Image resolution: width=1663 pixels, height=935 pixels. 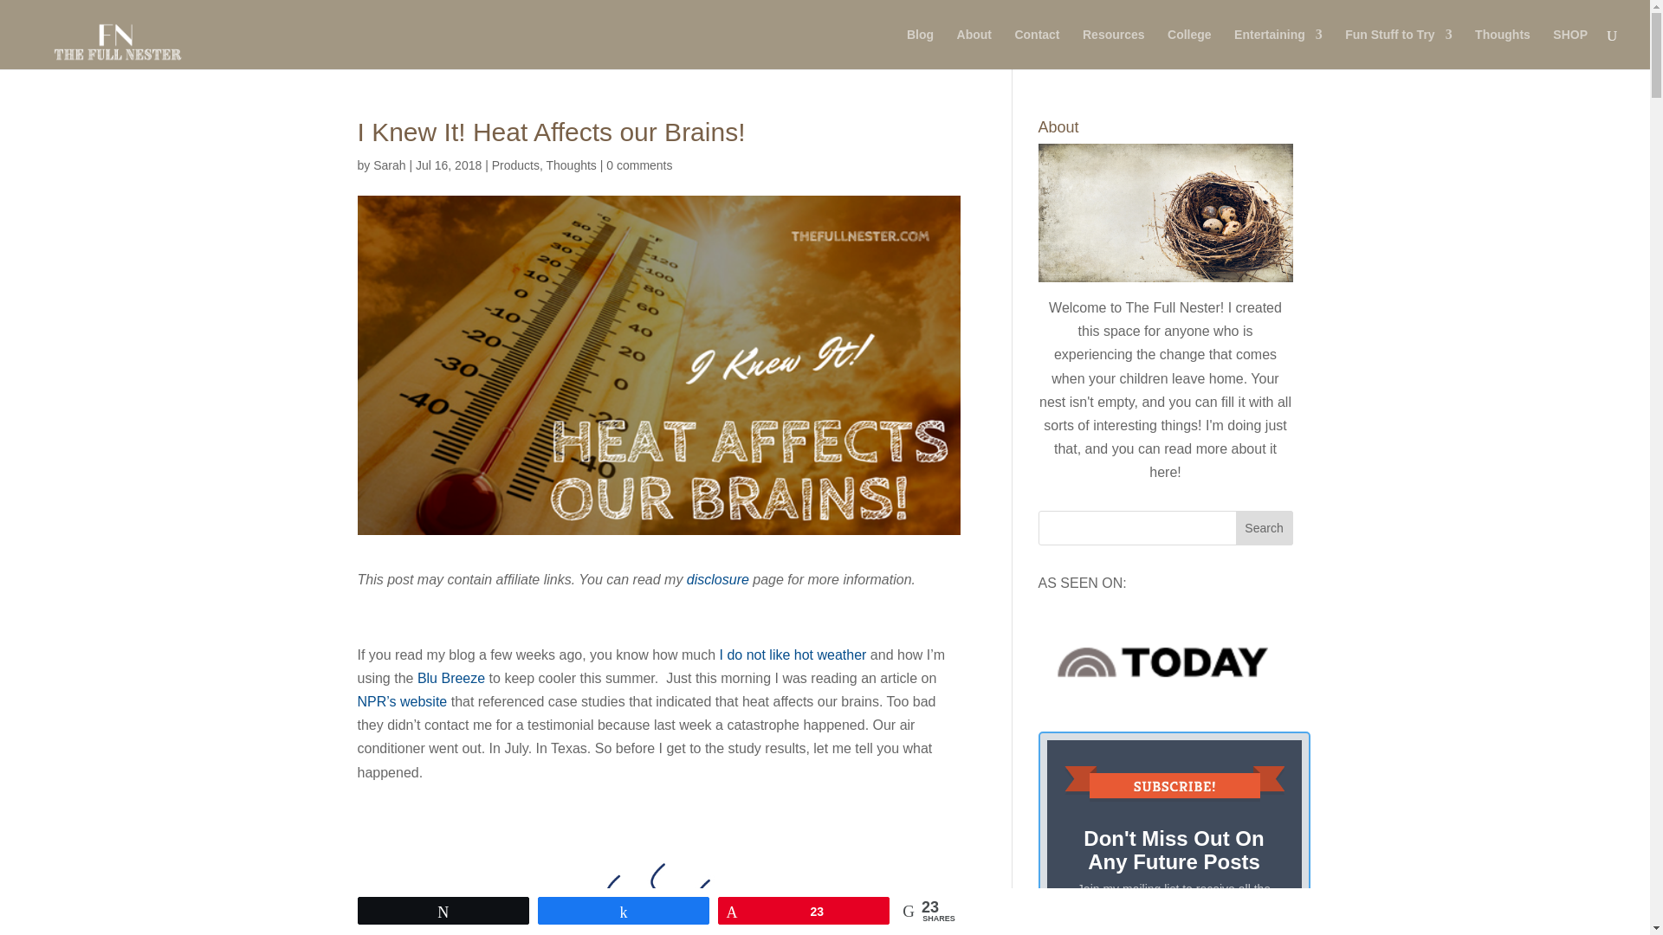 I want to click on Posts by Sarah, so click(x=389, y=164).